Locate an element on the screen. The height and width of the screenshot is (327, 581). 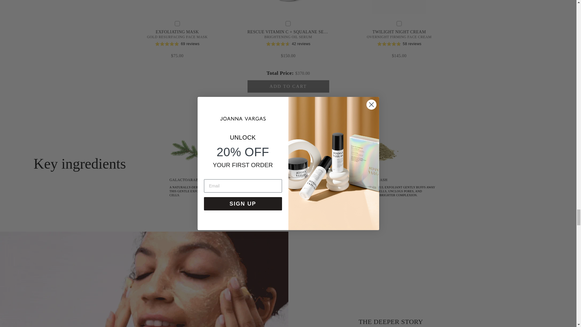
on is located at coordinates (288, 24).